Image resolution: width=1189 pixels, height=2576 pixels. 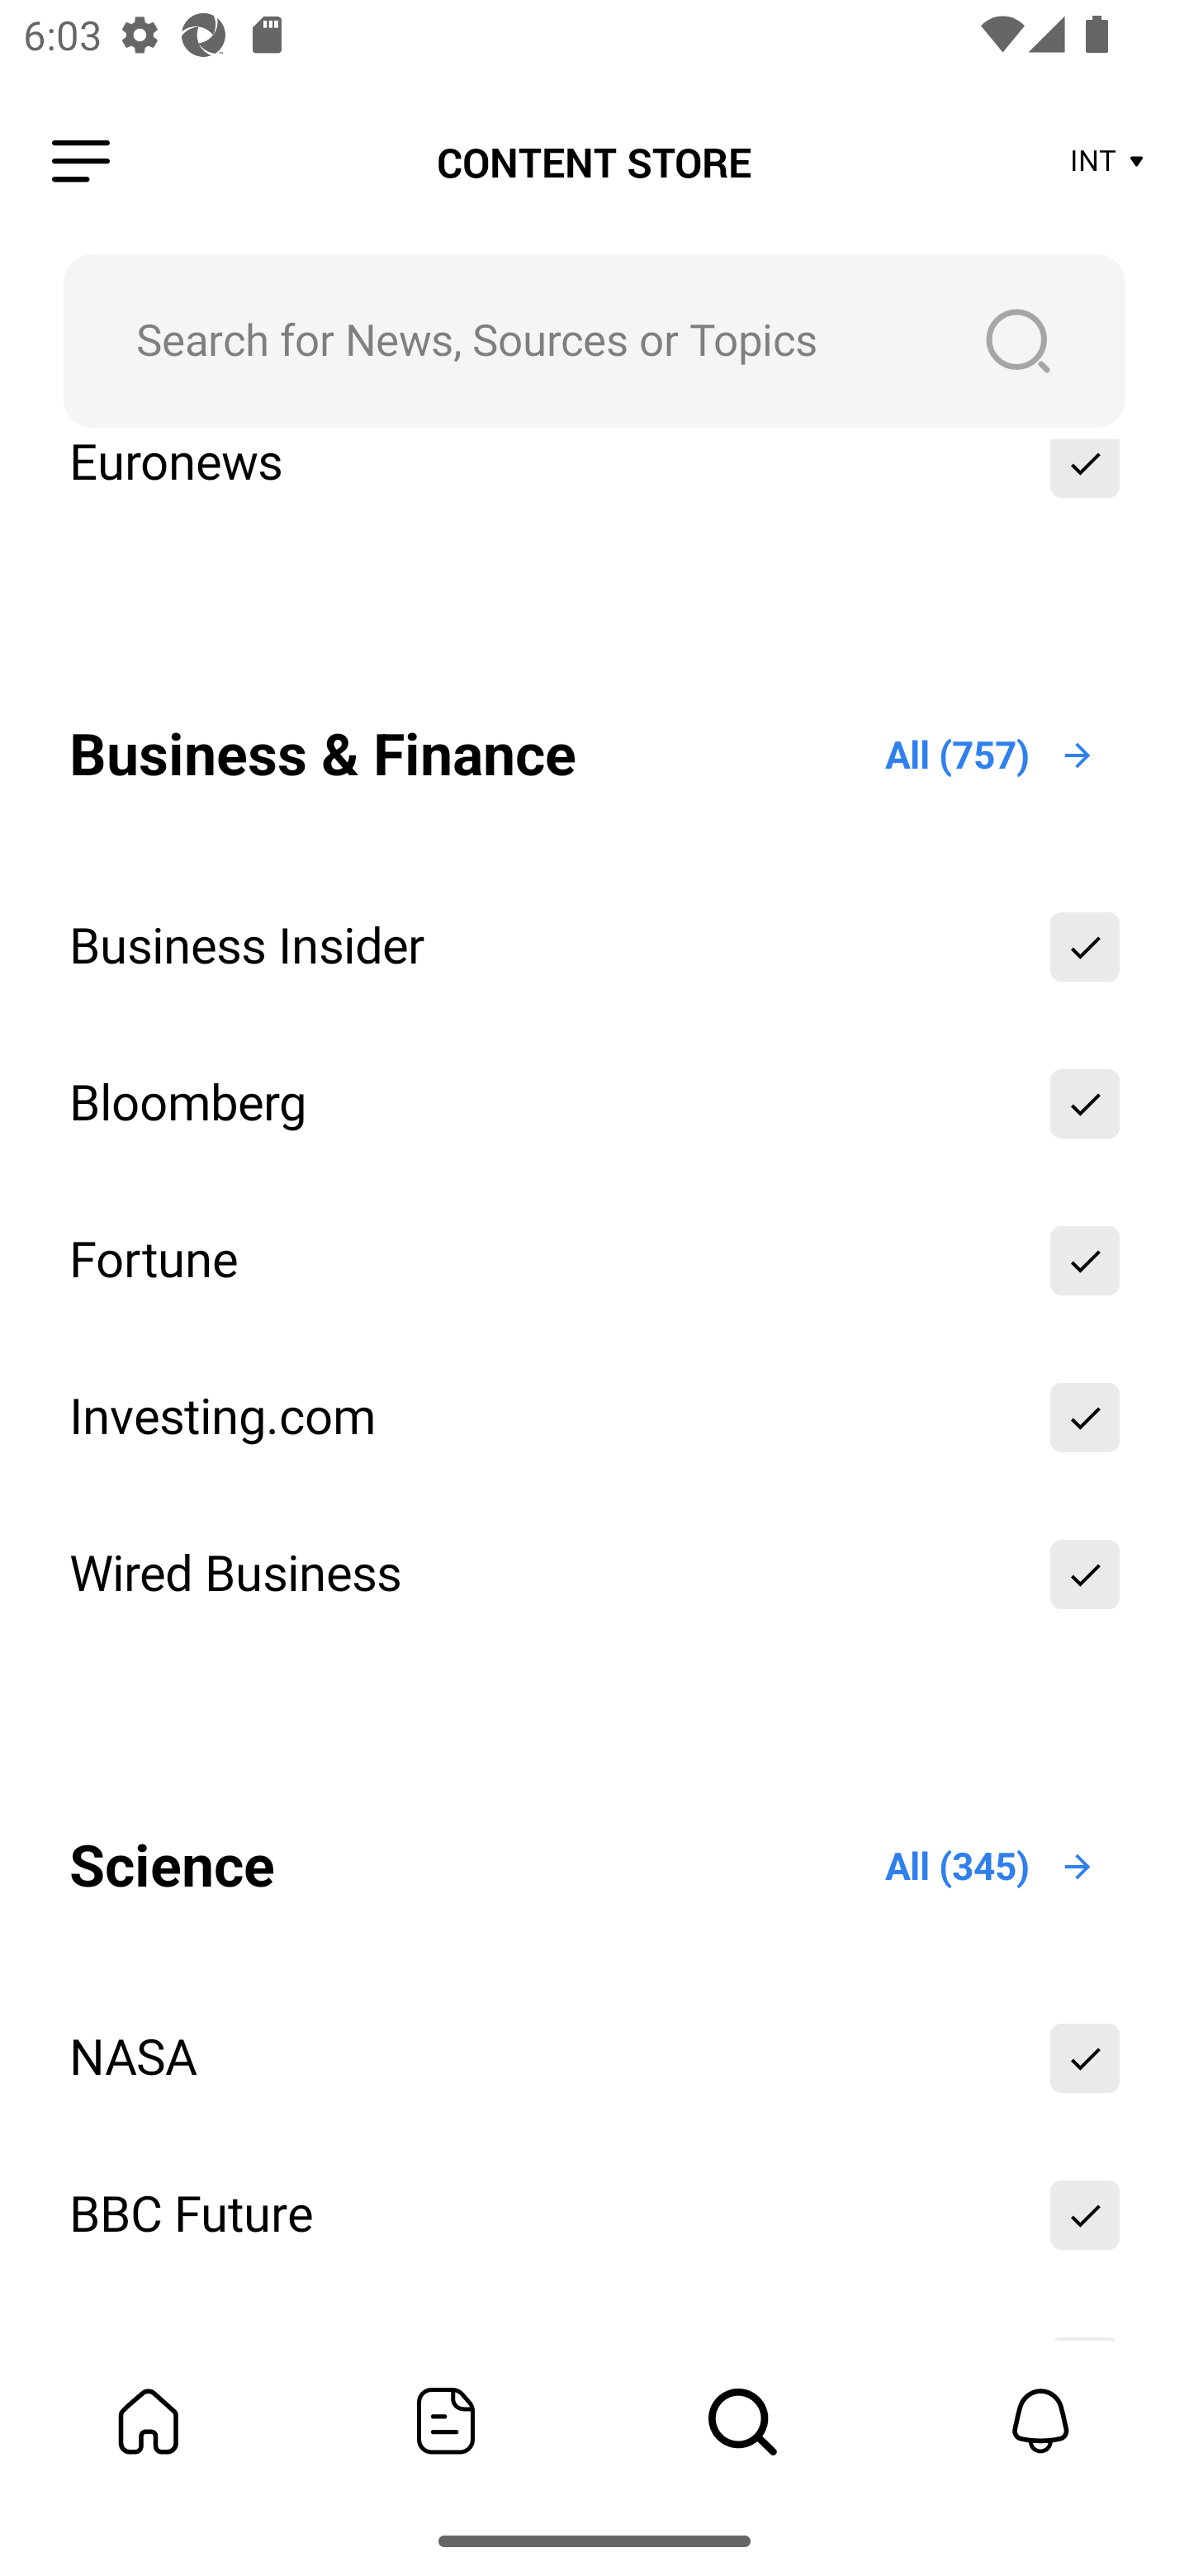 What do you see at coordinates (149, 2421) in the screenshot?
I see `My Bundle` at bounding box center [149, 2421].